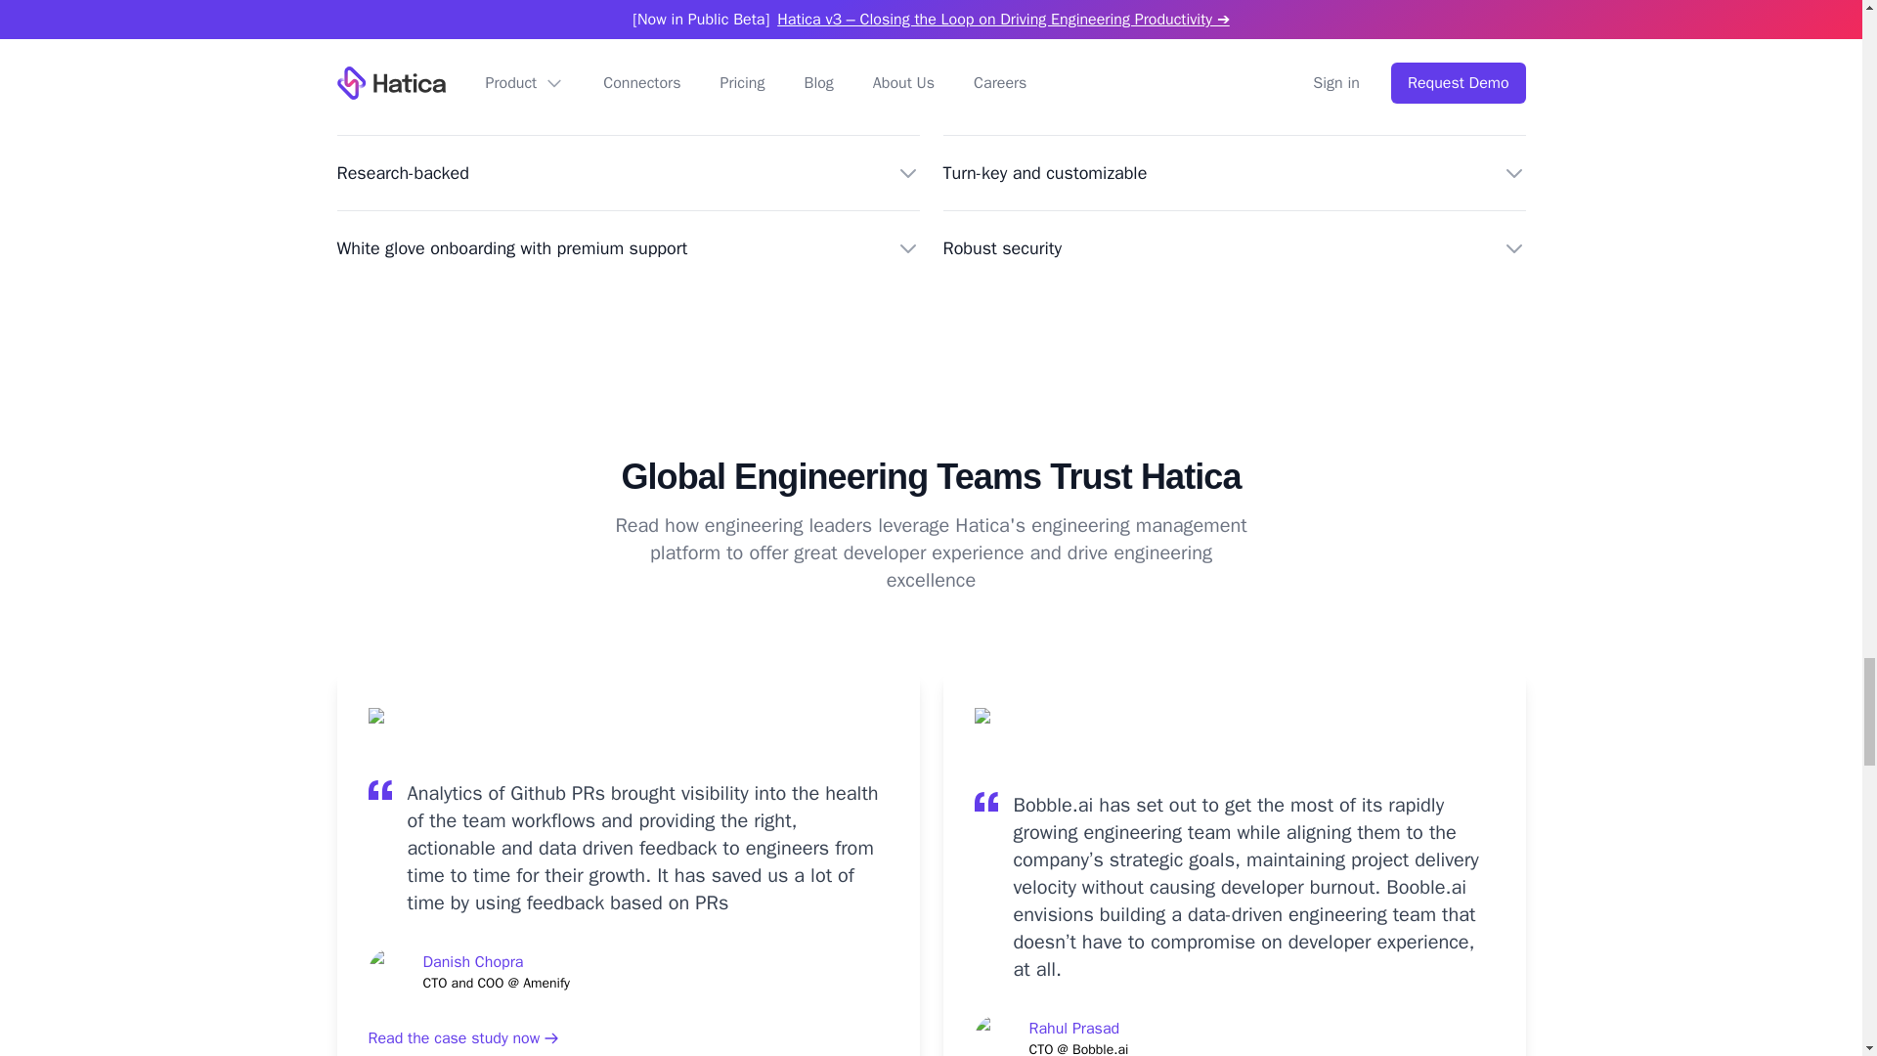 Image resolution: width=1877 pixels, height=1056 pixels. What do you see at coordinates (628, 98) in the screenshot?
I see `Privacy by design` at bounding box center [628, 98].